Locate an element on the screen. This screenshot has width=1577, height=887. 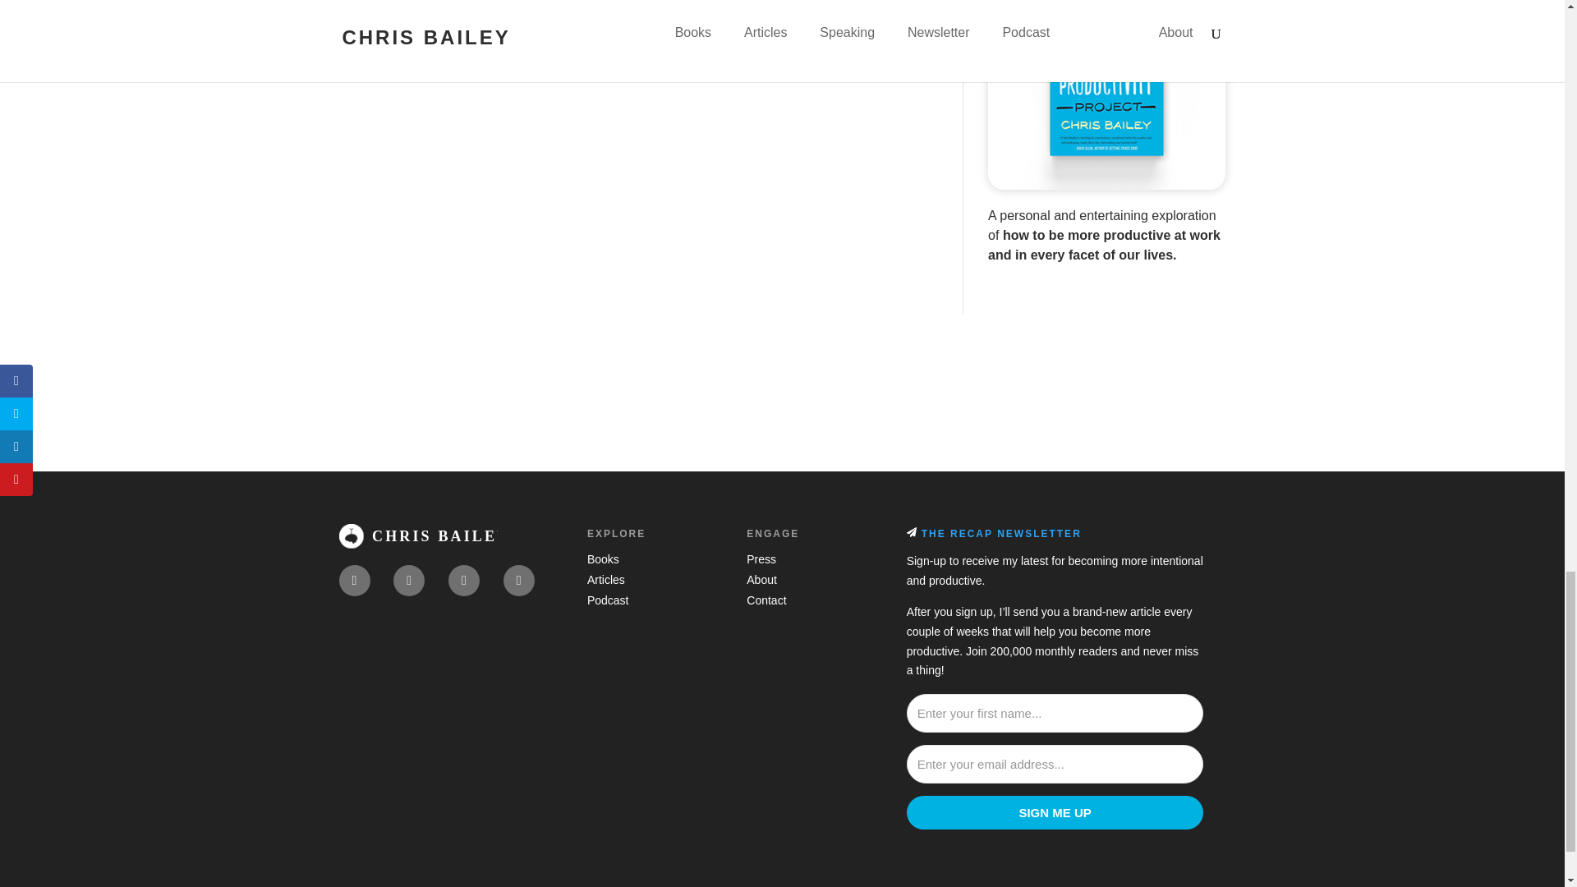
Podcast is located at coordinates (608, 600).